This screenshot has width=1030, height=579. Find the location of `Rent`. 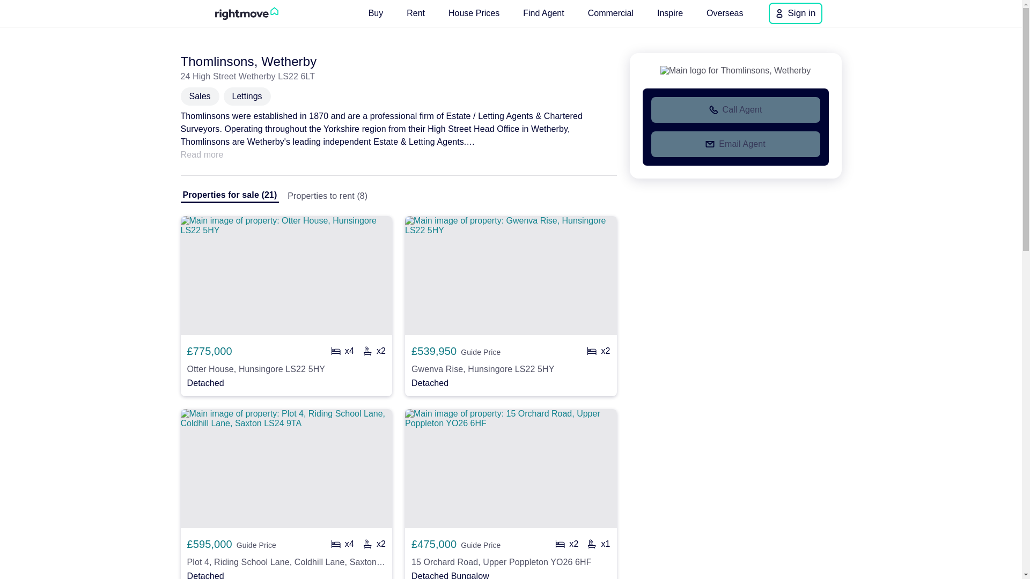

Rent is located at coordinates (416, 13).